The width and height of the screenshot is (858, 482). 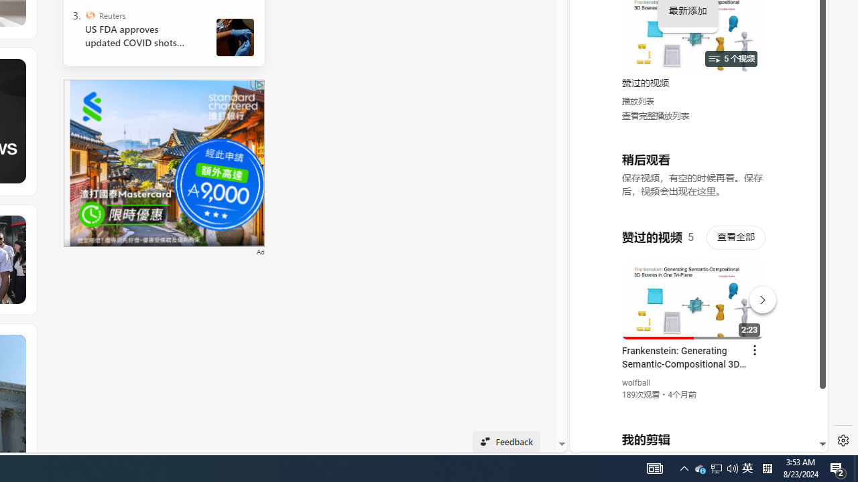 I want to click on YouTube, so click(x=693, y=289).